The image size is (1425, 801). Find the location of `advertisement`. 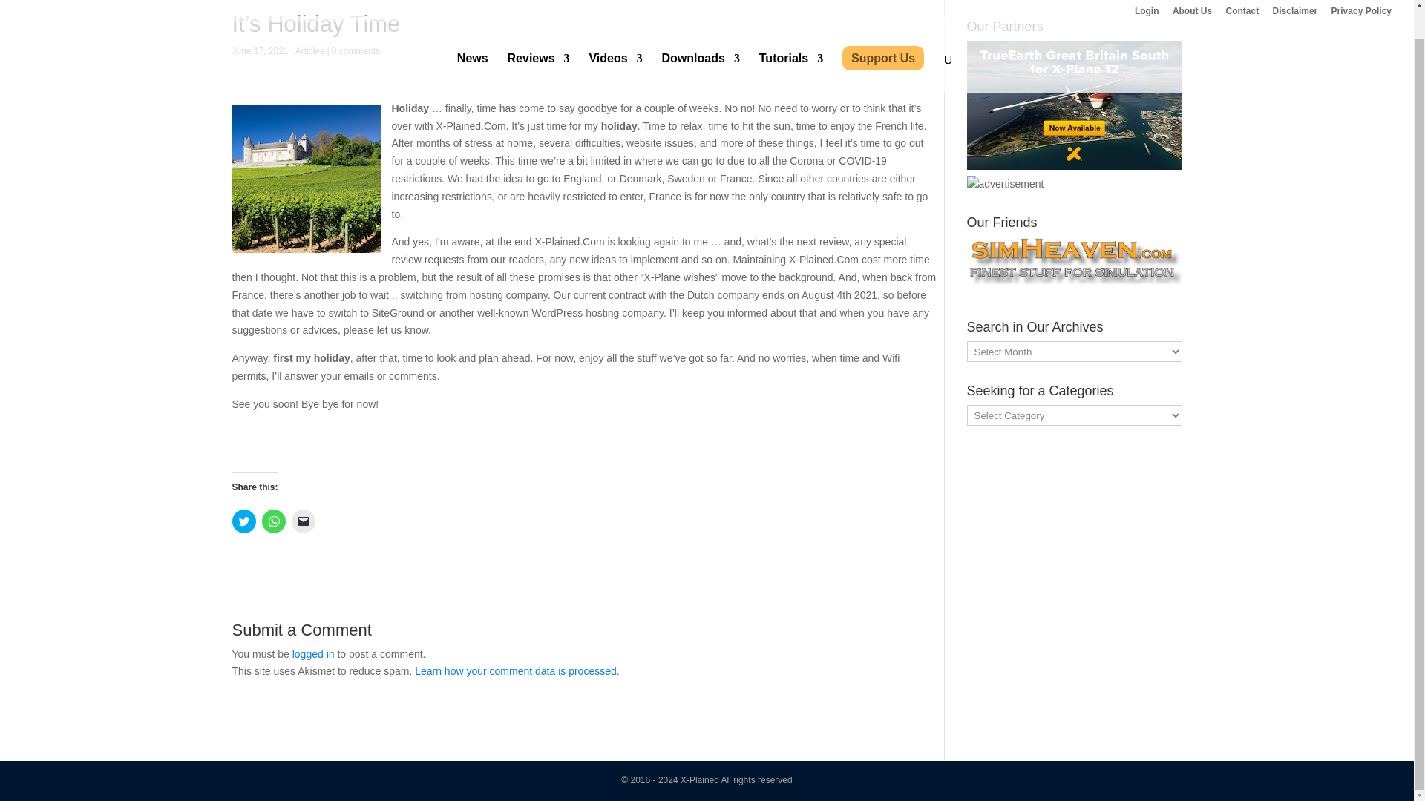

advertisement is located at coordinates (1073, 105).